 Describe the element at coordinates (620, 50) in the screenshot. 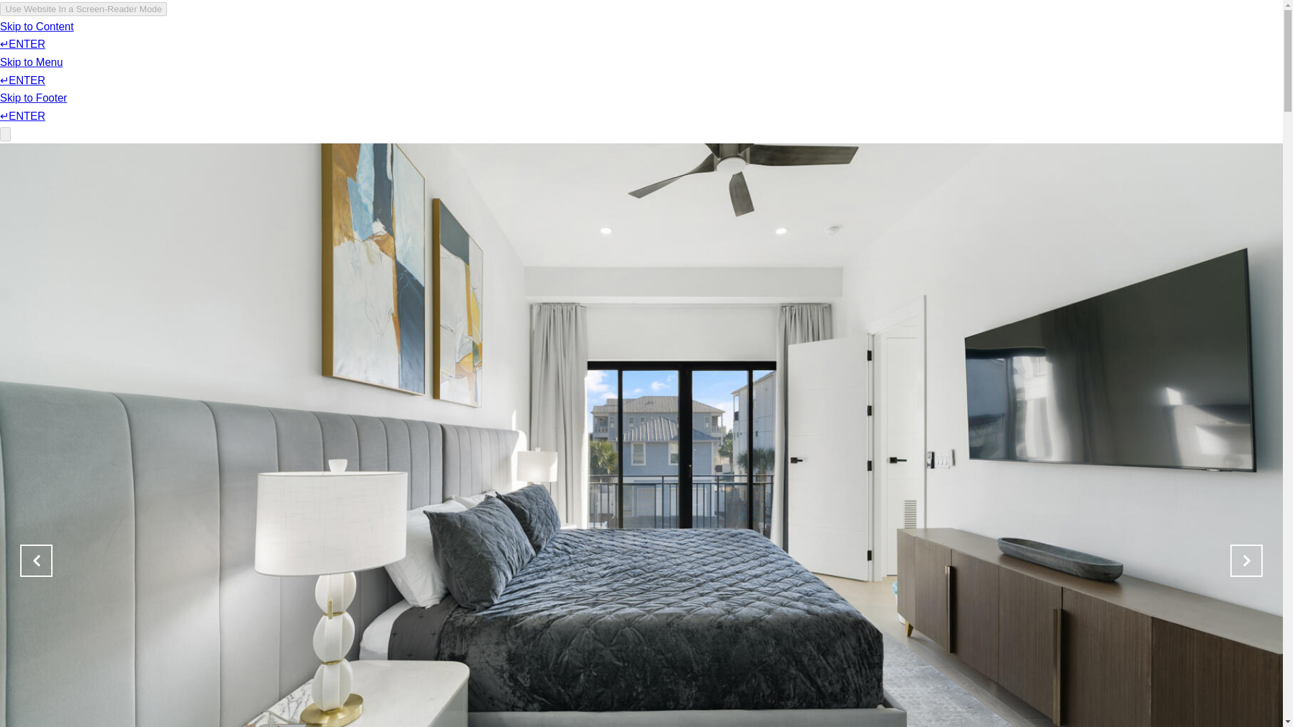

I see `FEATURED PROPERTIES` at that location.